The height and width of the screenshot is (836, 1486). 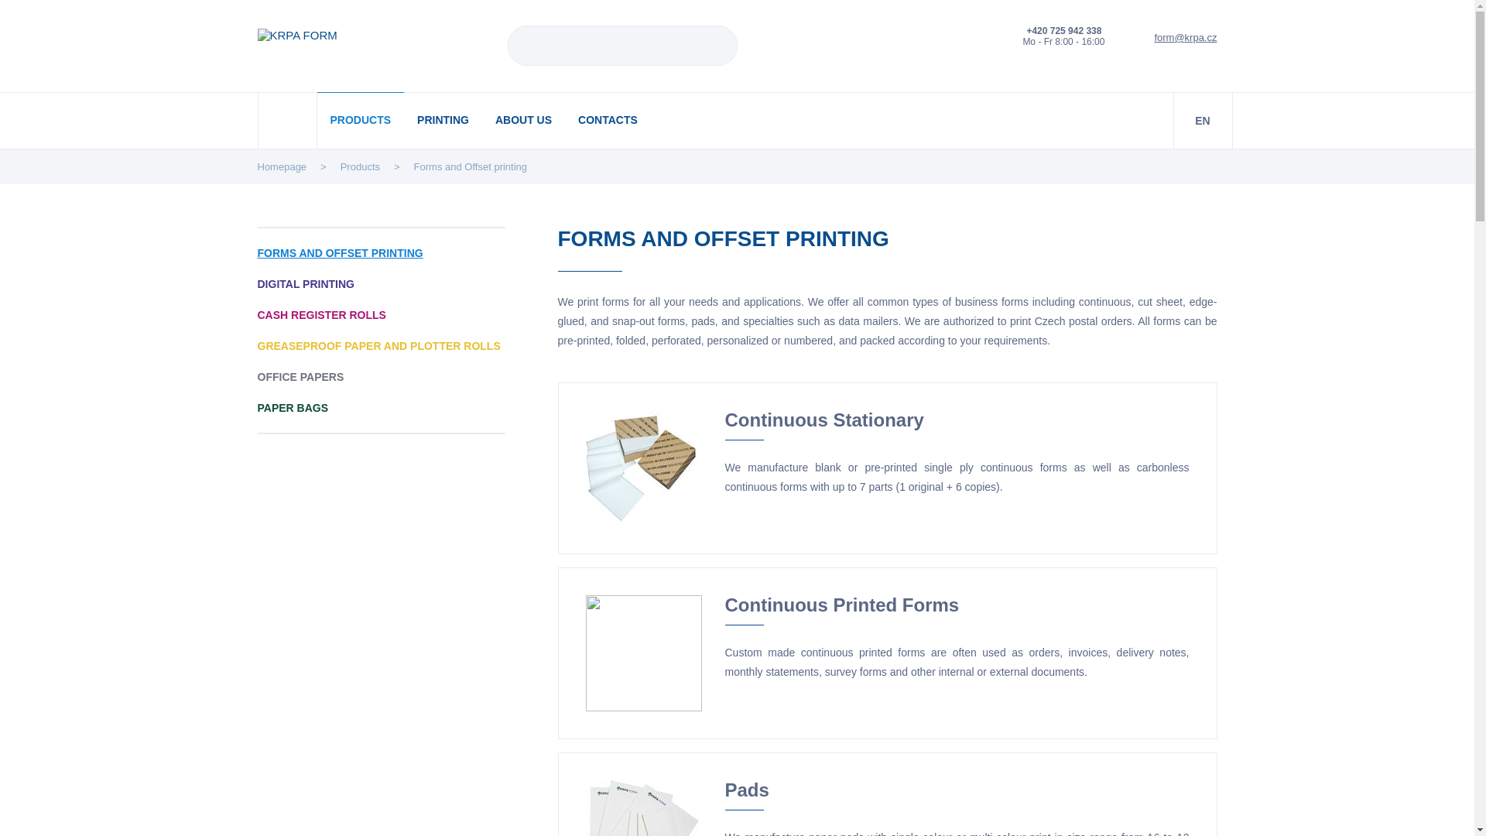 What do you see at coordinates (607, 119) in the screenshot?
I see `CONTACTS` at bounding box center [607, 119].